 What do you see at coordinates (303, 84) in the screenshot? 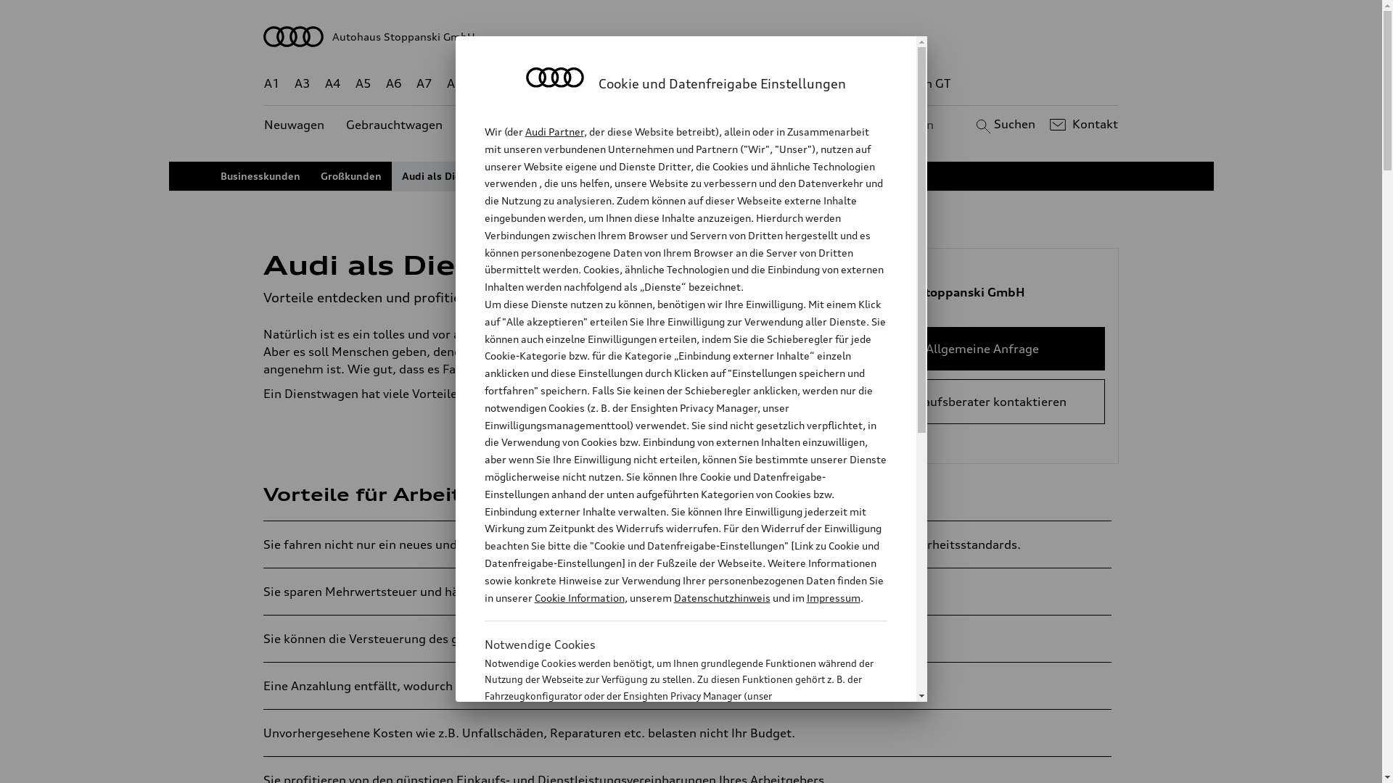
I see `A3` at bounding box center [303, 84].